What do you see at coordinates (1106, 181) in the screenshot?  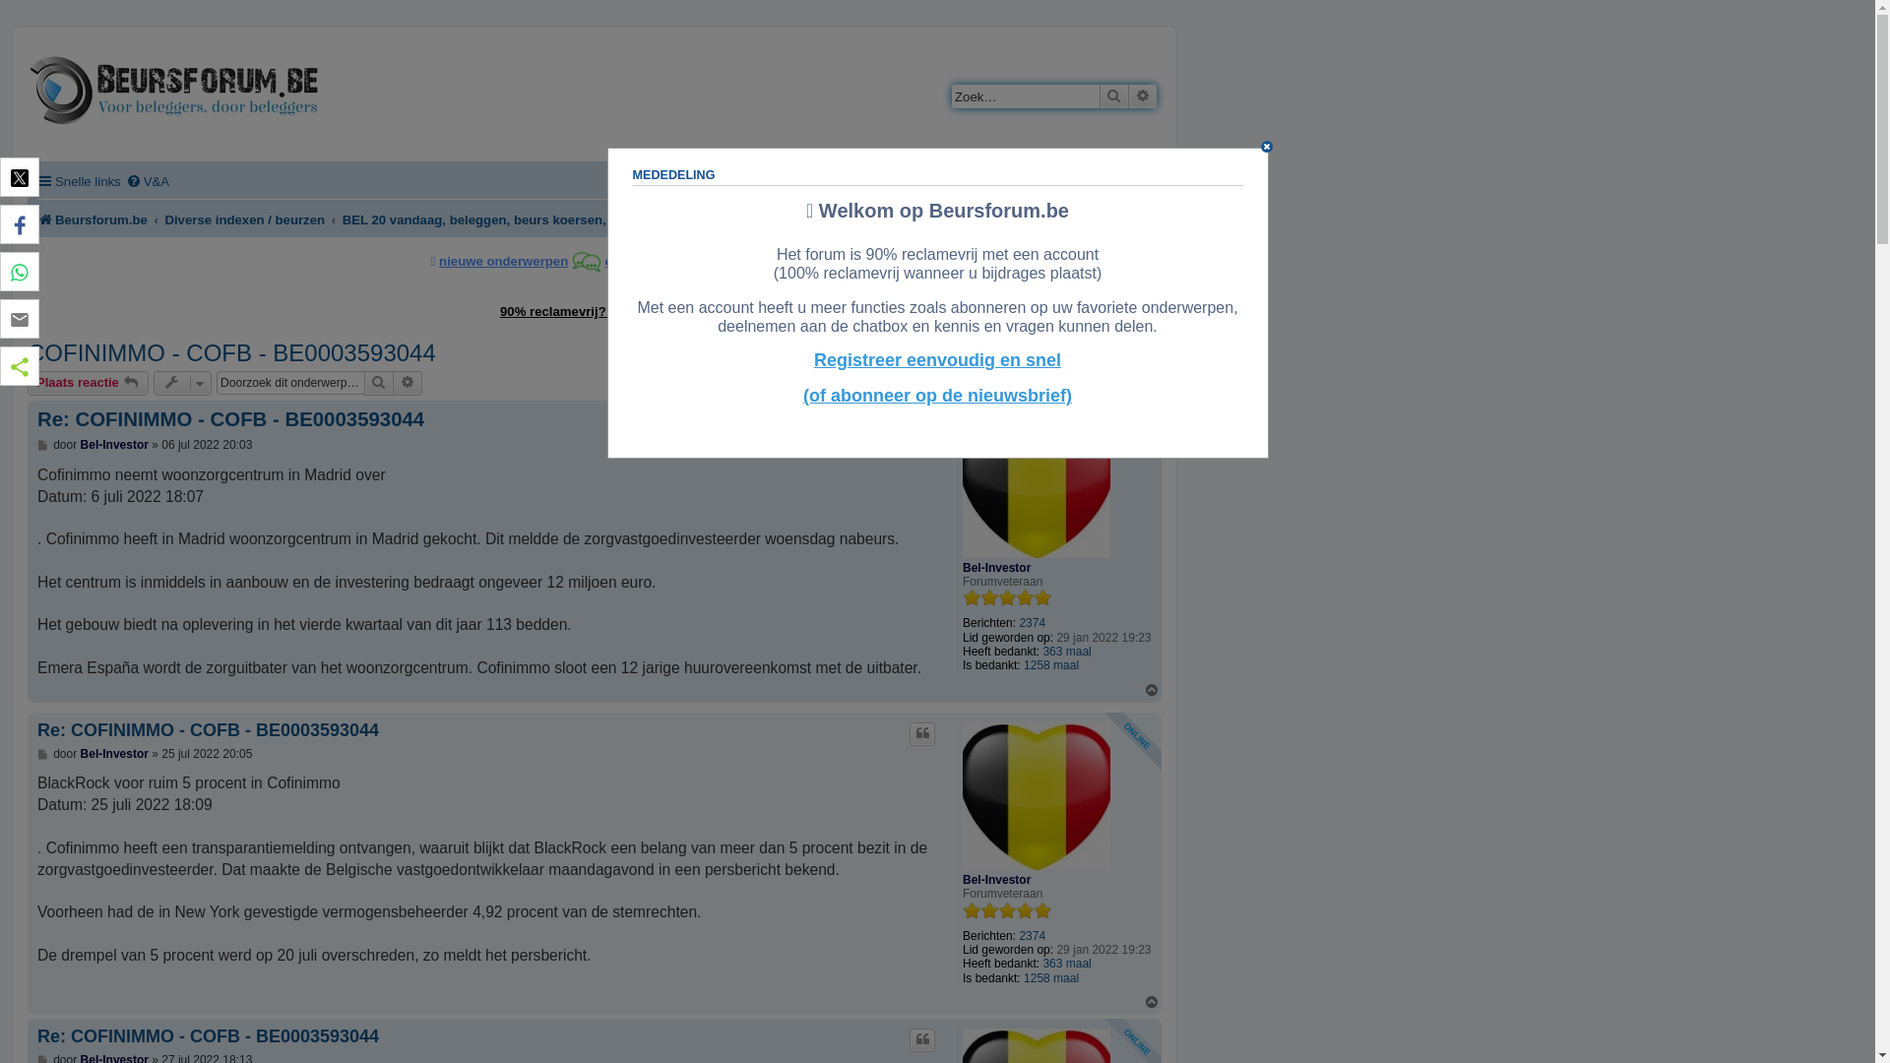 I see `Nachtmodus` at bounding box center [1106, 181].